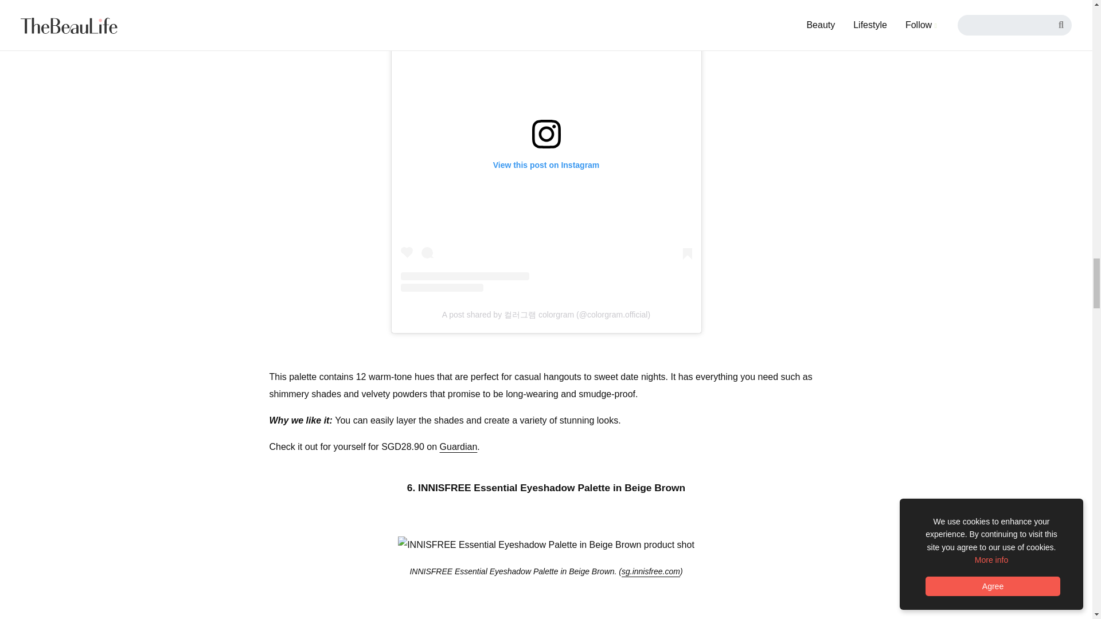  Describe the element at coordinates (546, 544) in the screenshot. I see `INNISFREE Essential Eyeshadow Palette in Beige Brown` at that location.